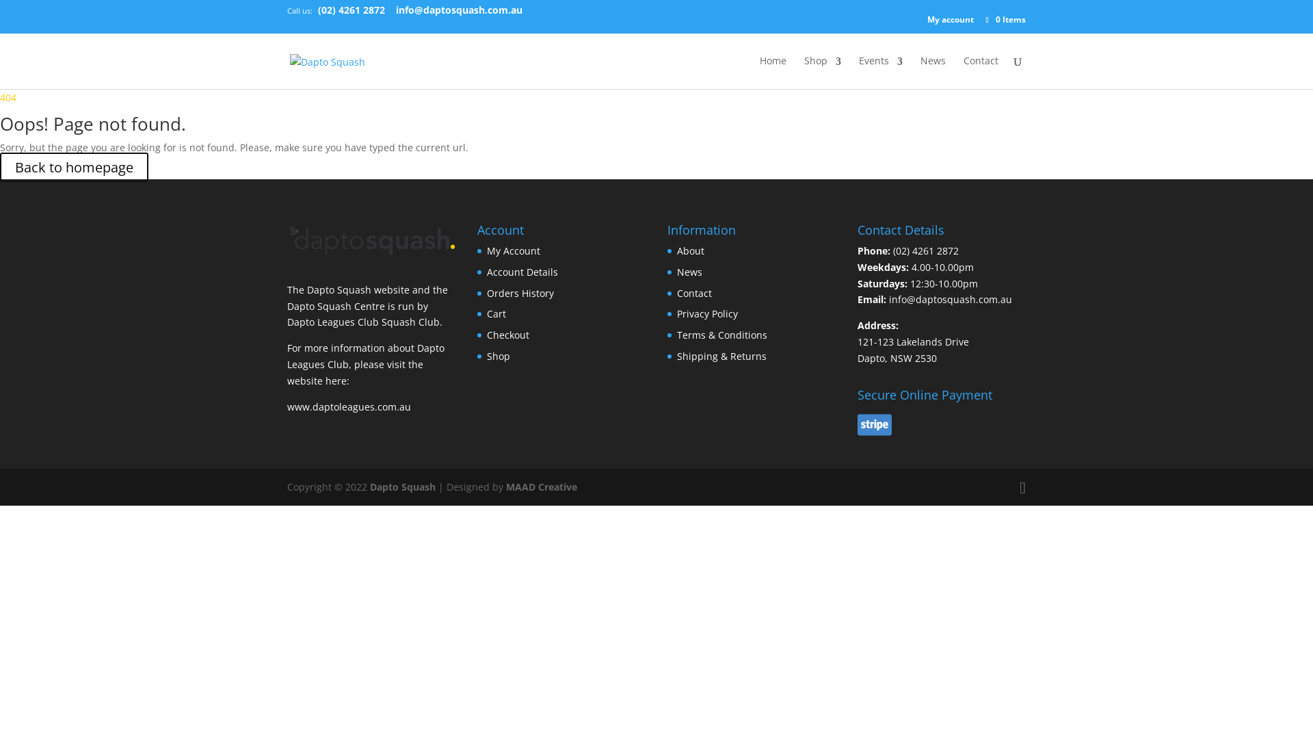  What do you see at coordinates (689, 272) in the screenshot?
I see `News` at bounding box center [689, 272].